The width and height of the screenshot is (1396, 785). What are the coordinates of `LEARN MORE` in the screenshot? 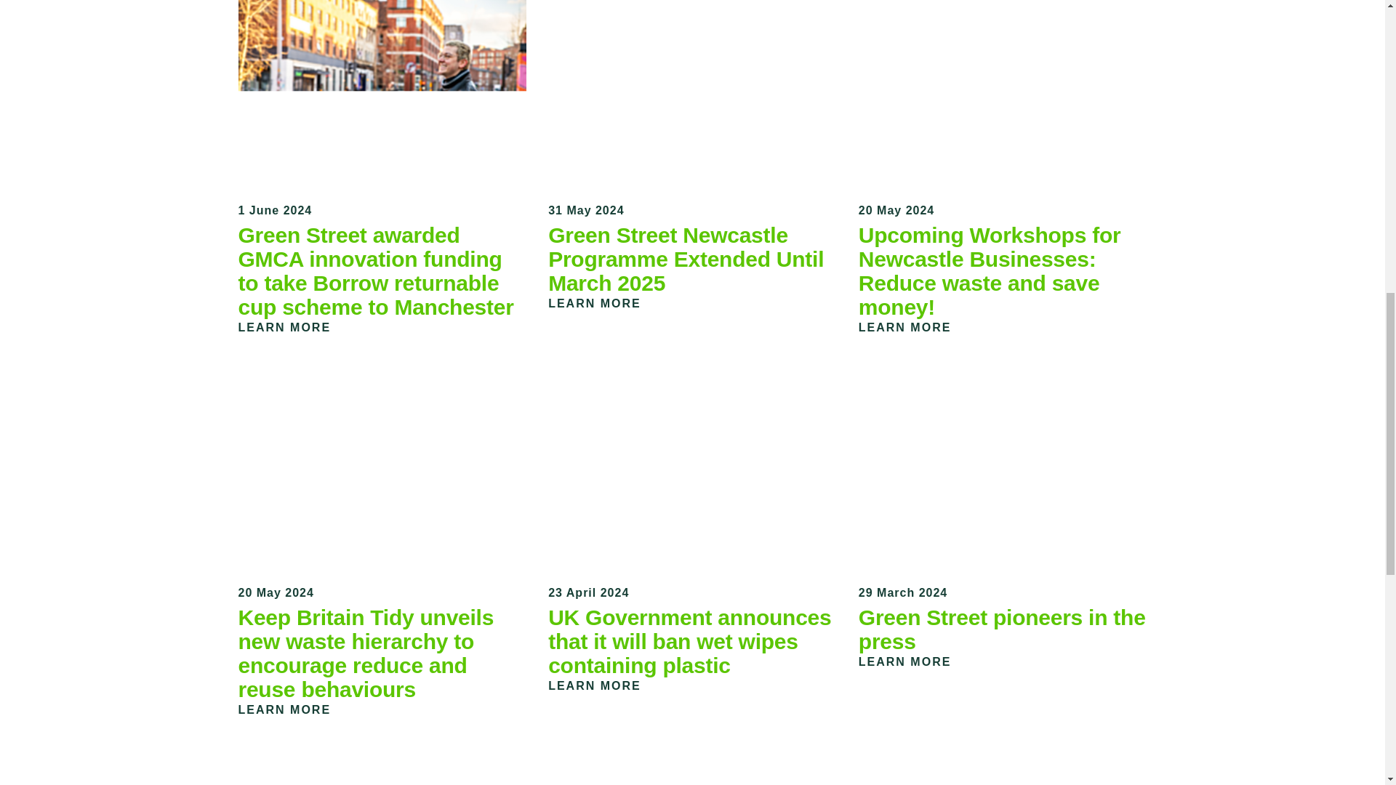 It's located at (603, 685).